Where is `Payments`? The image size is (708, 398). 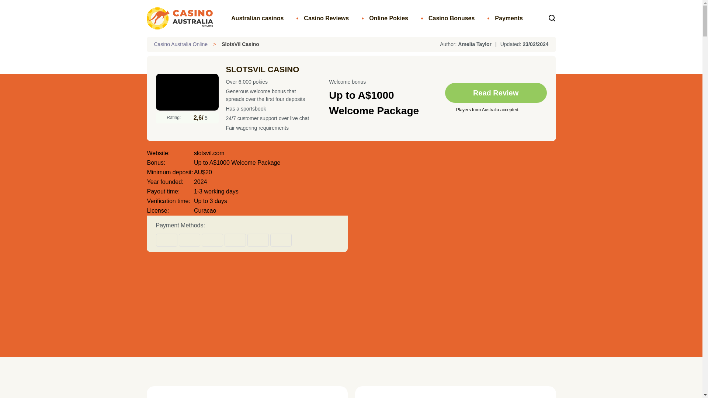
Payments is located at coordinates (509, 18).